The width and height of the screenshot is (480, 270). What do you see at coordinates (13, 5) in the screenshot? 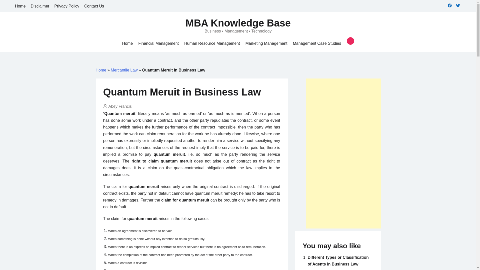
I see `Search` at bounding box center [13, 5].